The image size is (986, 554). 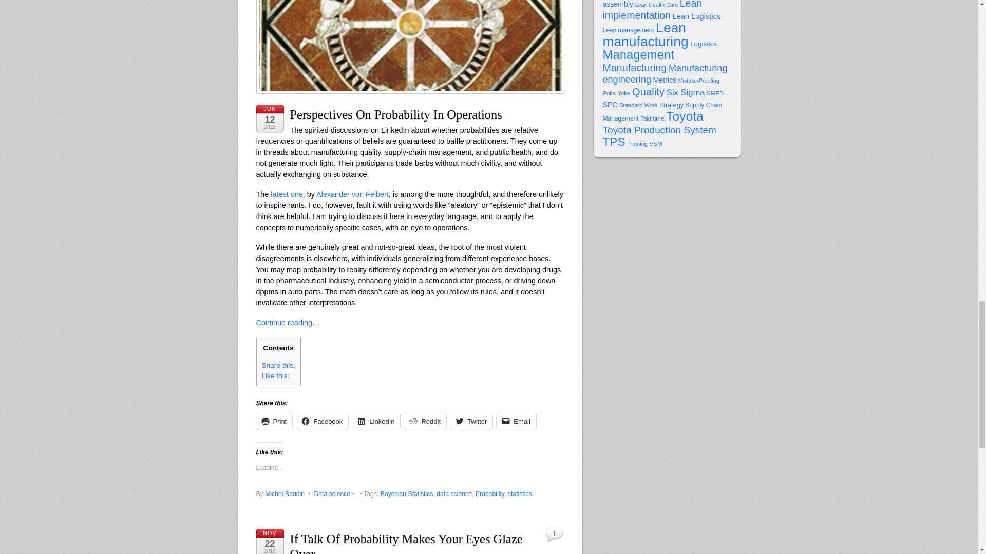 I want to click on Click to email a link to a friend, so click(x=517, y=421).